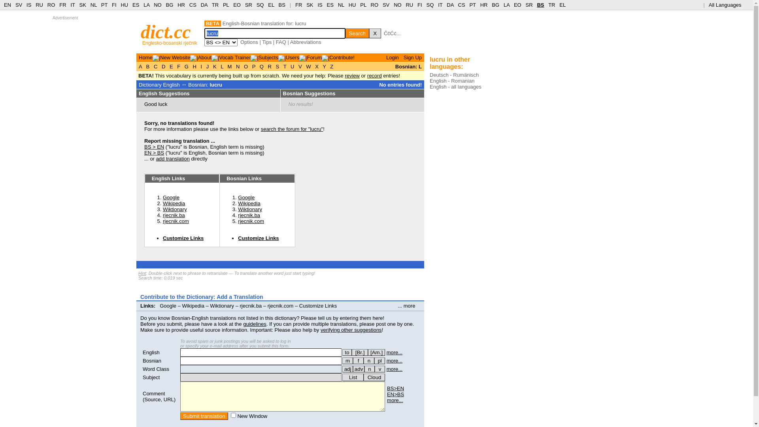 The image size is (759, 427). Describe the element at coordinates (374, 377) in the screenshot. I see `Cloud` at that location.